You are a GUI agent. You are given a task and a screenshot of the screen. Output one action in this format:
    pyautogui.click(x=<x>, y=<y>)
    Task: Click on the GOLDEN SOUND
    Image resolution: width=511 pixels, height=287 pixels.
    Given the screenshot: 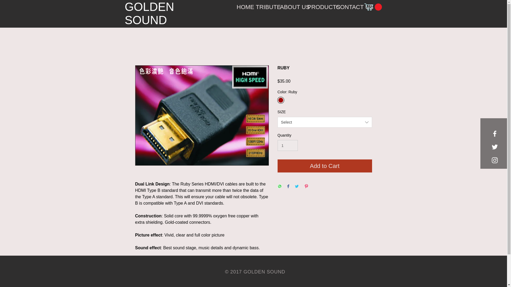 What is the action you would take?
    pyautogui.click(x=149, y=13)
    